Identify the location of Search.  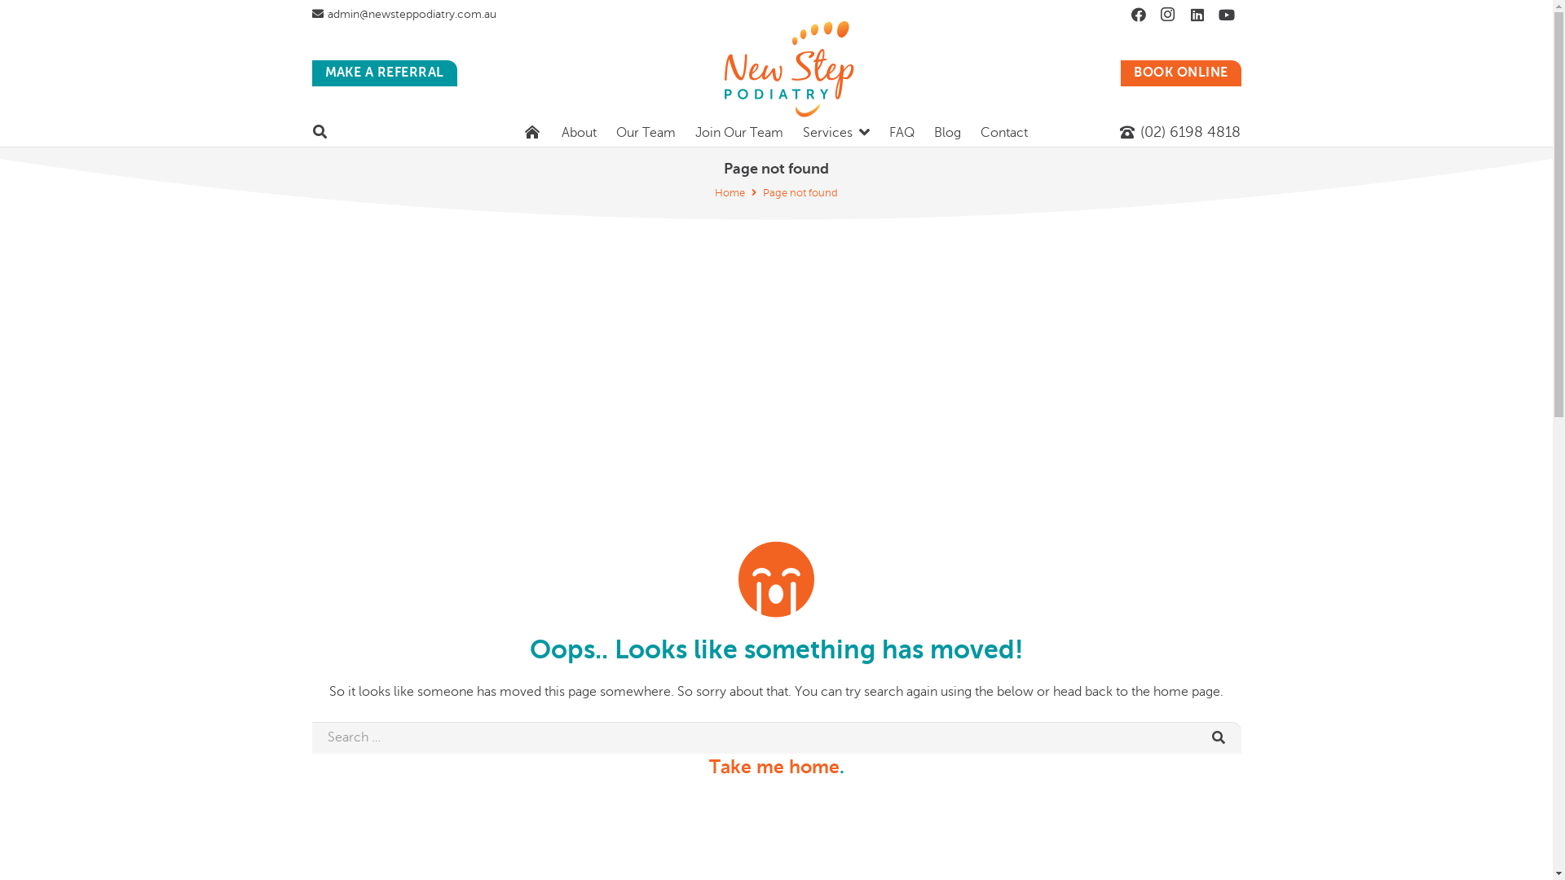
(1223, 737).